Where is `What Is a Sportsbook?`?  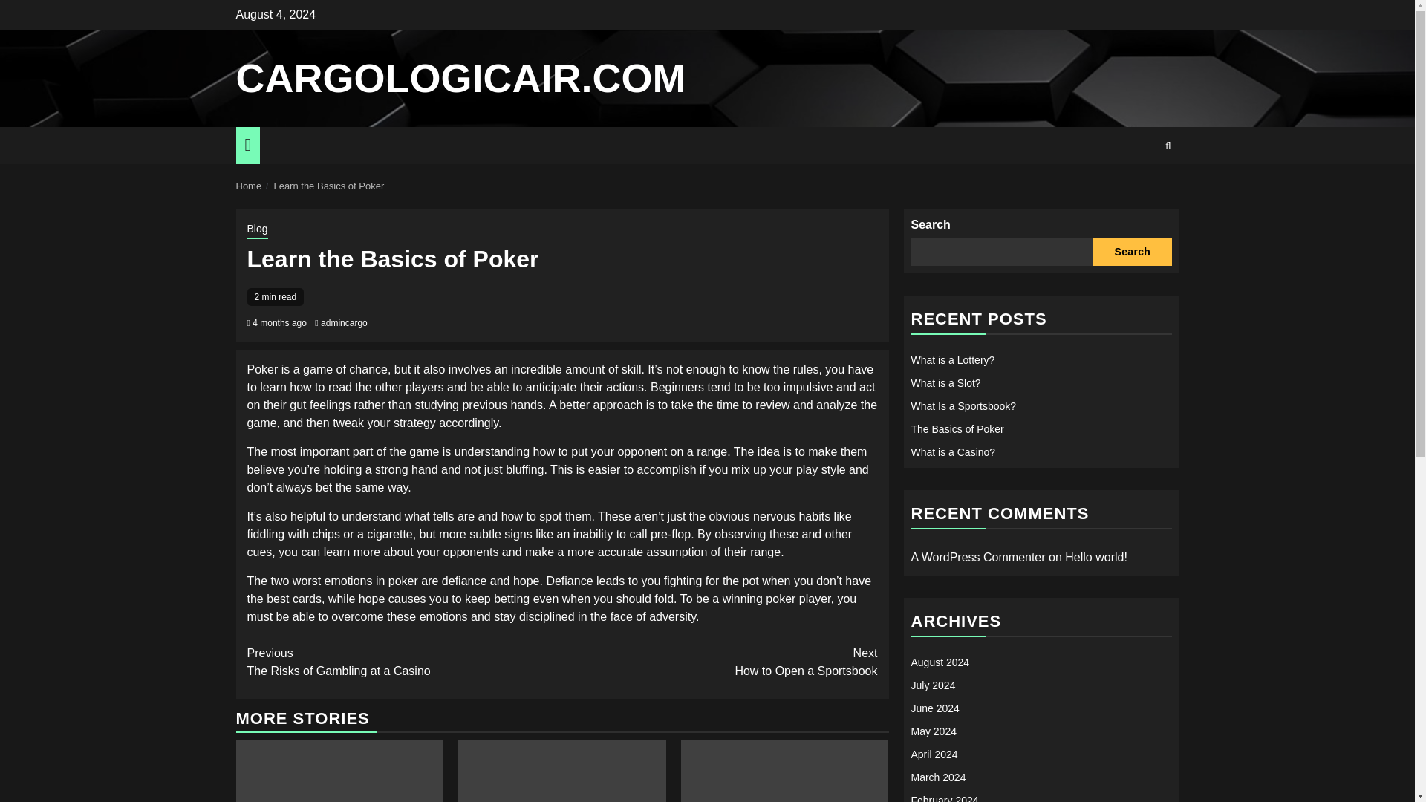 What Is a Sportsbook? is located at coordinates (963, 405).